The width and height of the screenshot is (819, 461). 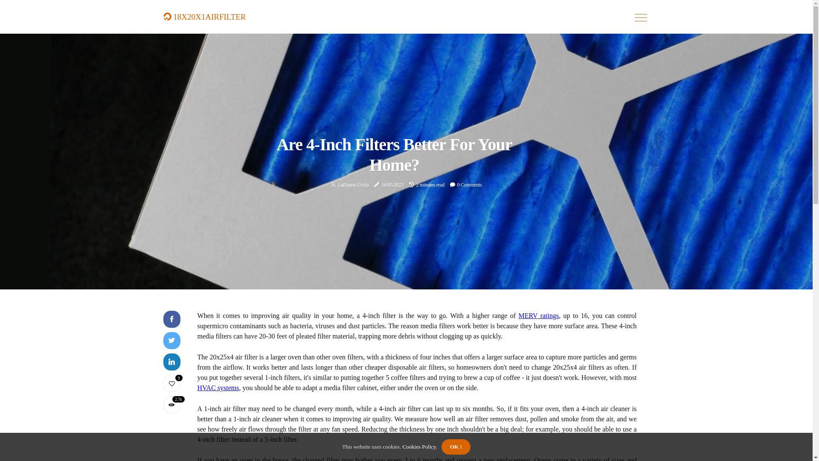 I want to click on Cookies Policy, so click(x=418, y=446).